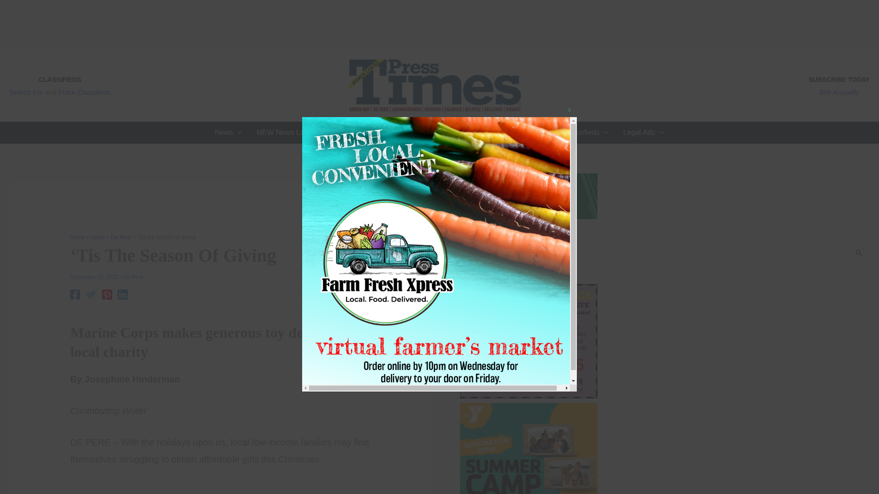 The height and width of the screenshot is (494, 879). What do you see at coordinates (282, 133) in the screenshot?
I see `NEW News Lab` at bounding box center [282, 133].